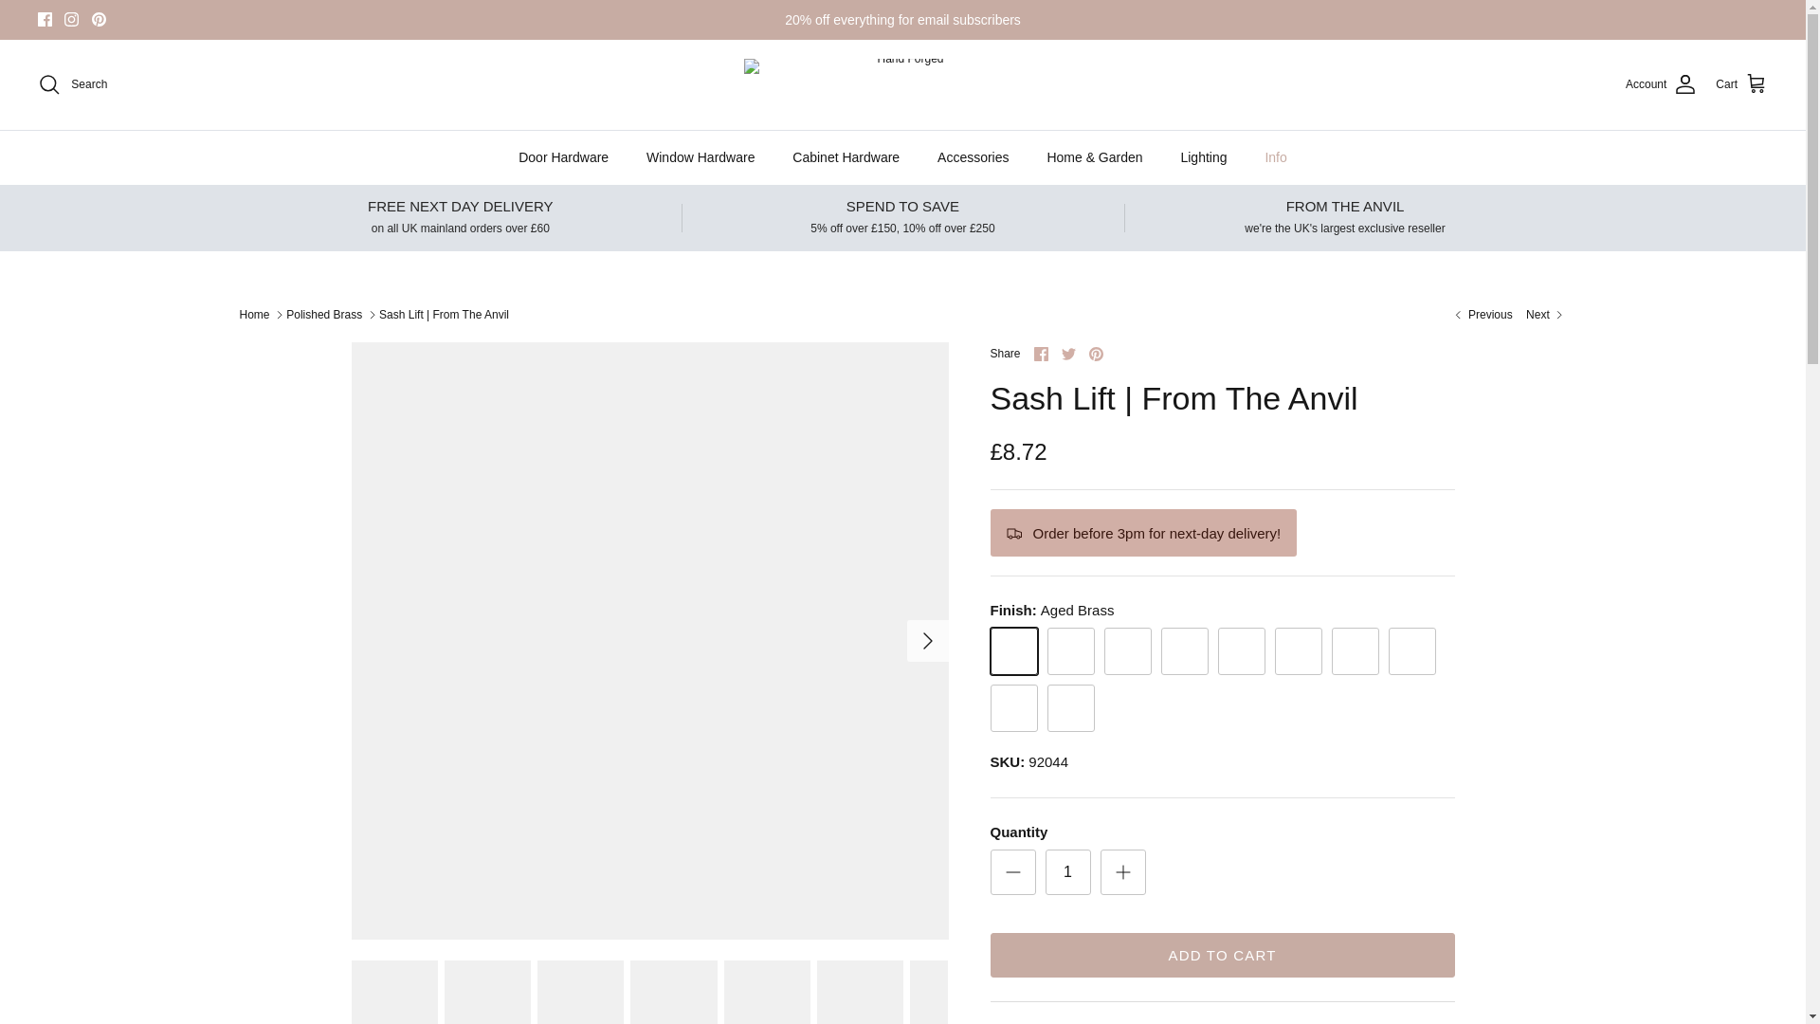  Describe the element at coordinates (1661, 83) in the screenshot. I see `Account` at that location.